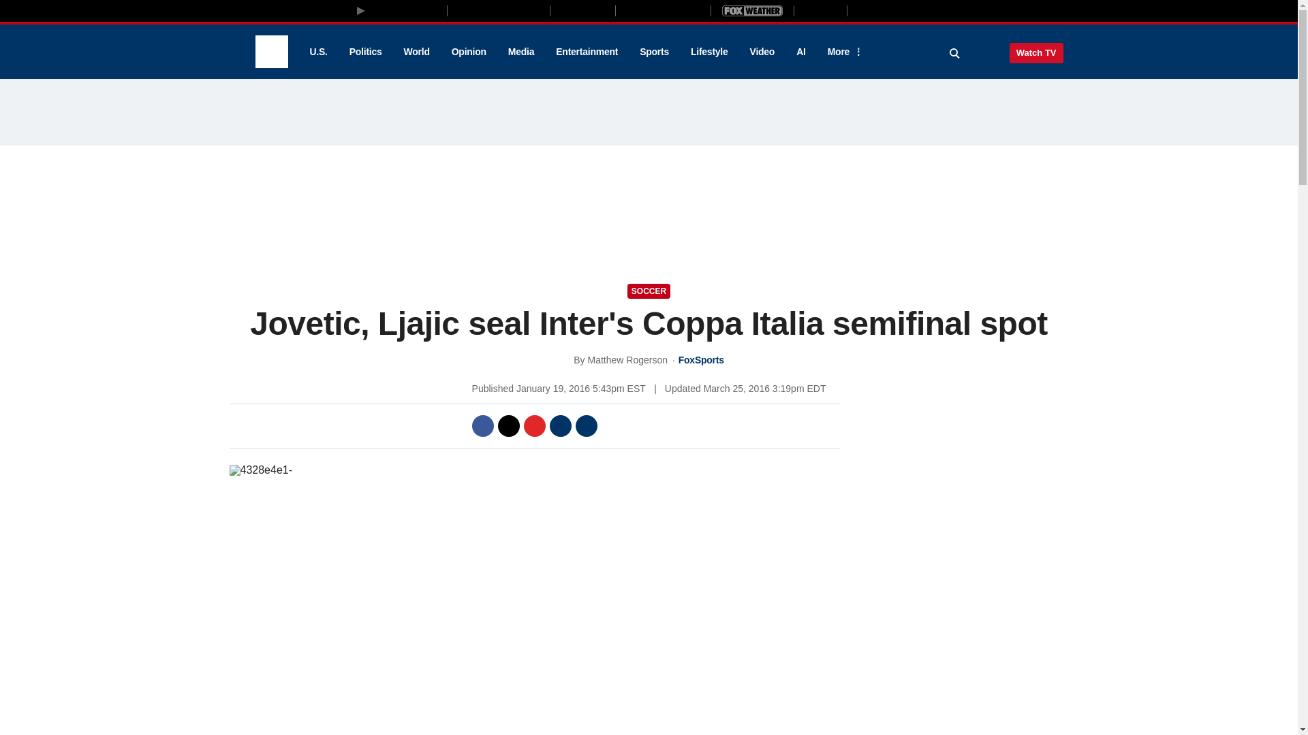  Describe the element at coordinates (843, 52) in the screenshot. I see `More` at that location.